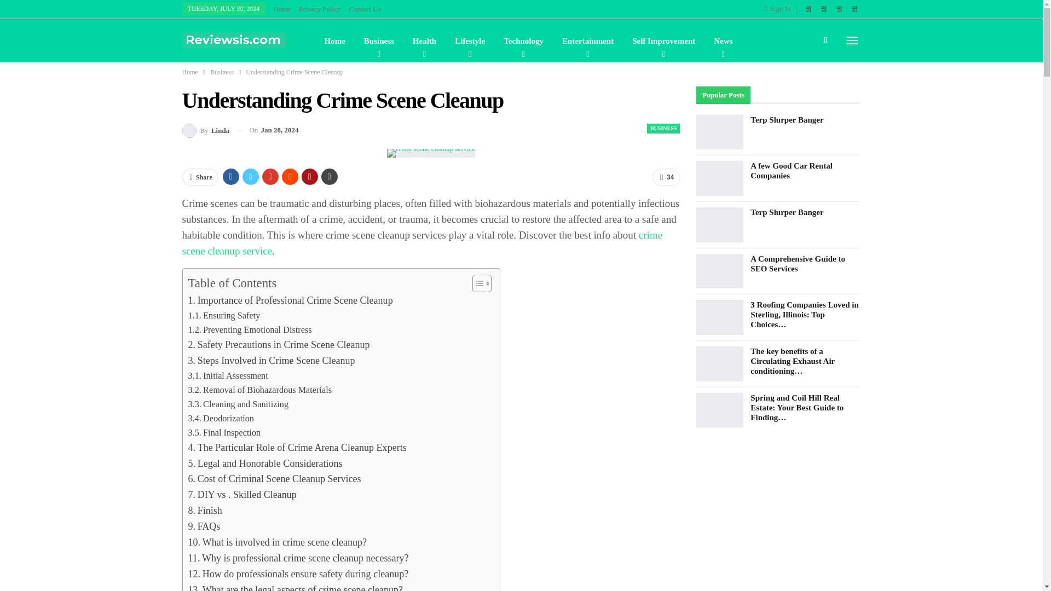 The width and height of the screenshot is (1051, 591). Describe the element at coordinates (365, 9) in the screenshot. I see `Contact Us` at that location.